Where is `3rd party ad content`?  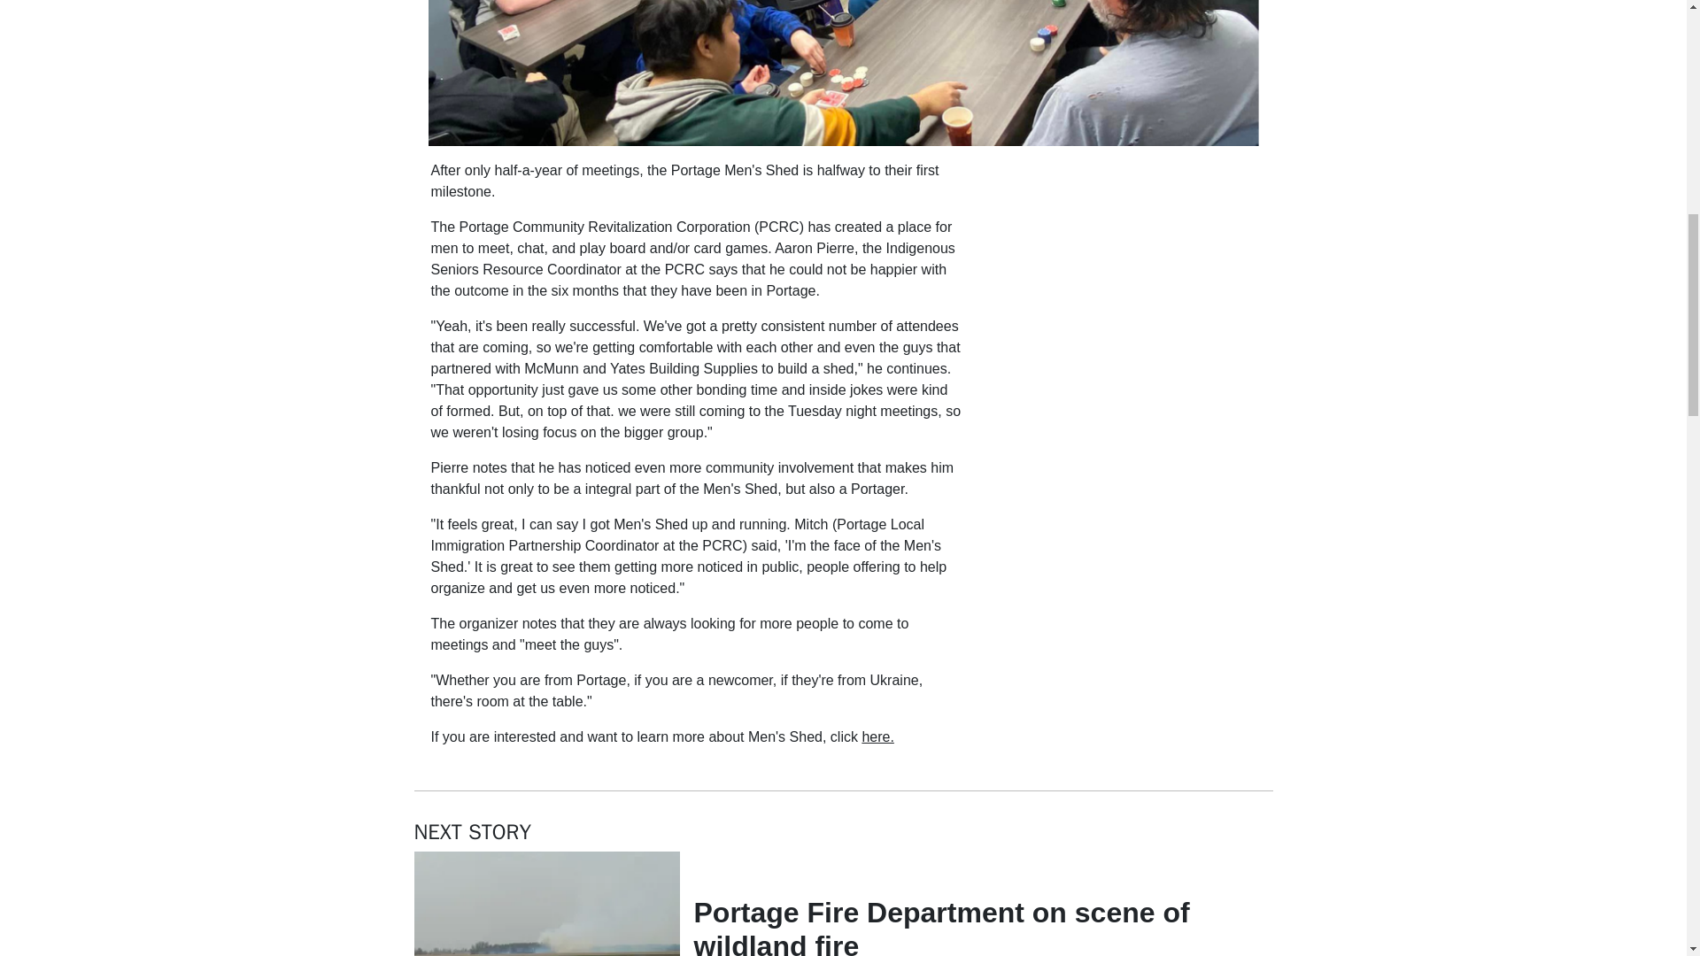
3rd party ad content is located at coordinates (1123, 271).